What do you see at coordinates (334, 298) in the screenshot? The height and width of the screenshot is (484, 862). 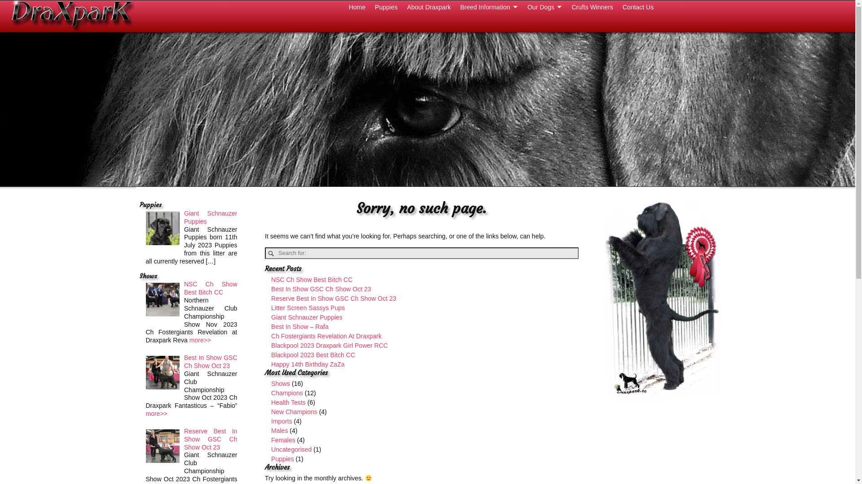 I see `Reserve Best In Show GSC Ch Show Oct 23` at bounding box center [334, 298].